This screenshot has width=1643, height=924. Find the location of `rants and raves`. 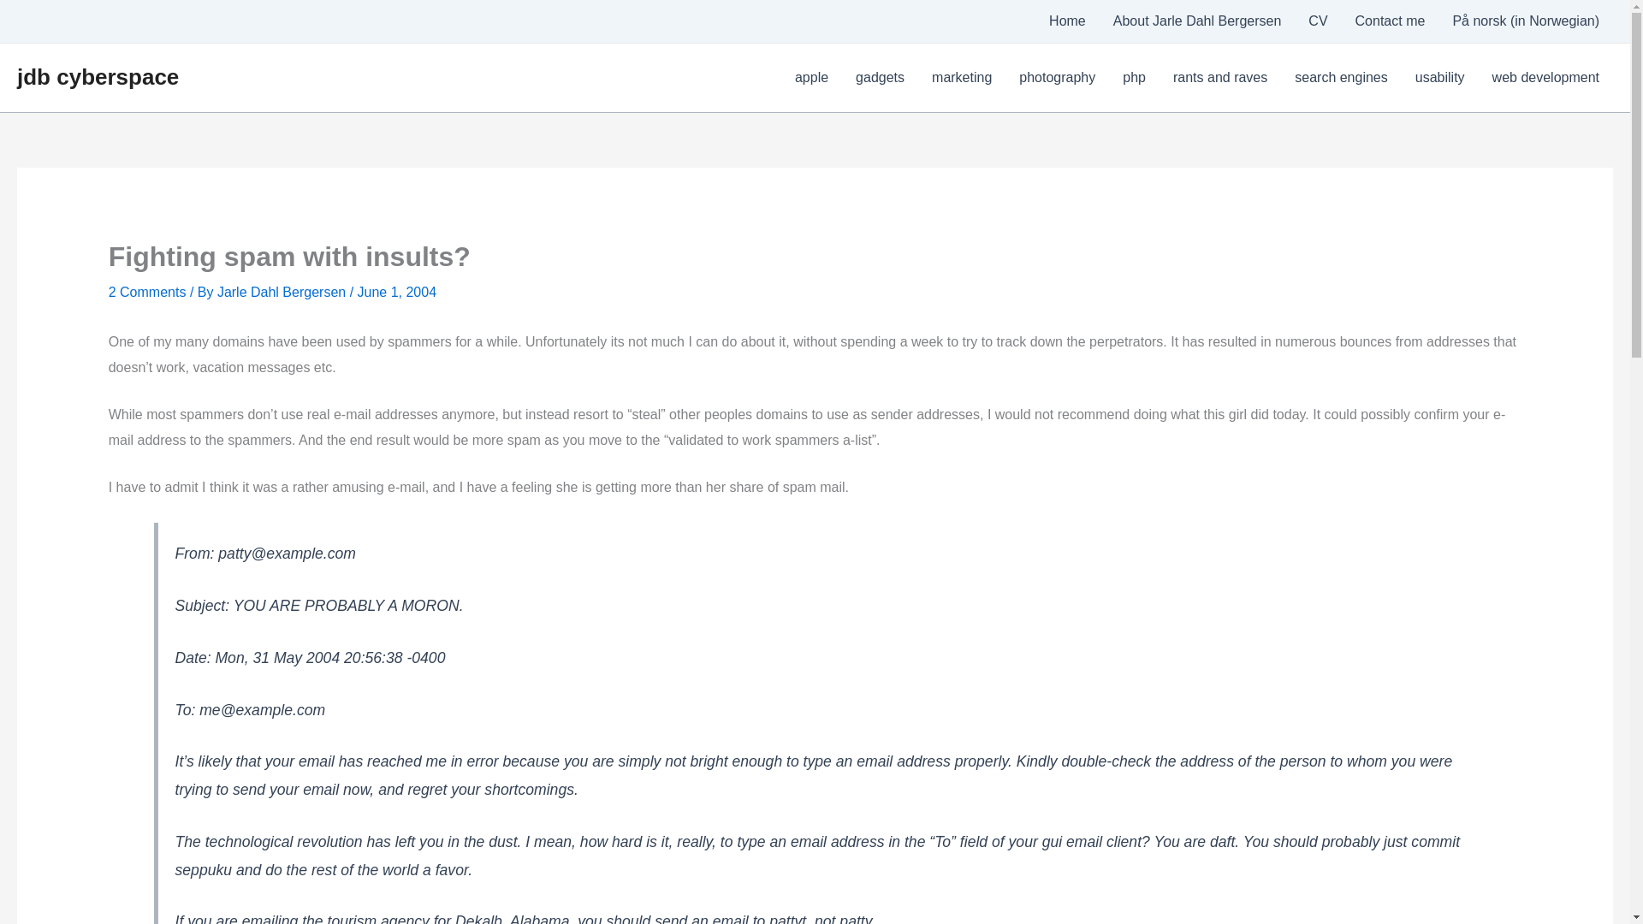

rants and raves is located at coordinates (1220, 77).